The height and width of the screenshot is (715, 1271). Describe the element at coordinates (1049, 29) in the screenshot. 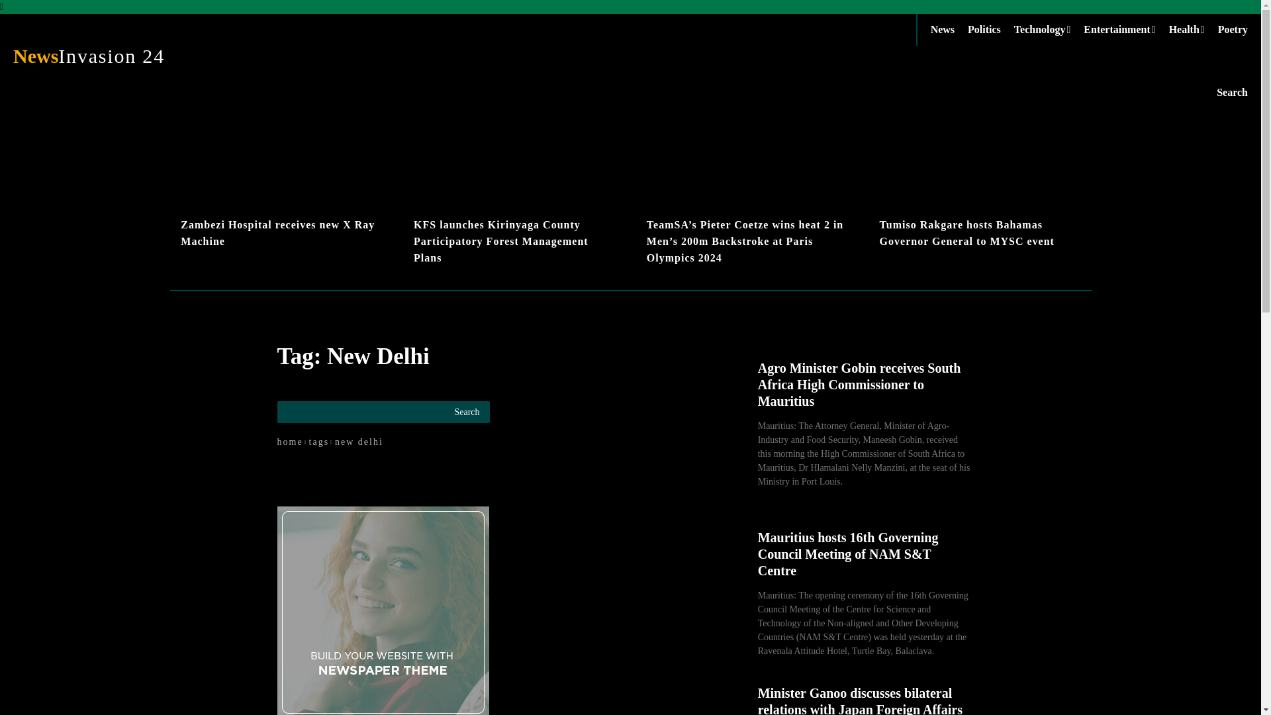

I see `Technology` at that location.